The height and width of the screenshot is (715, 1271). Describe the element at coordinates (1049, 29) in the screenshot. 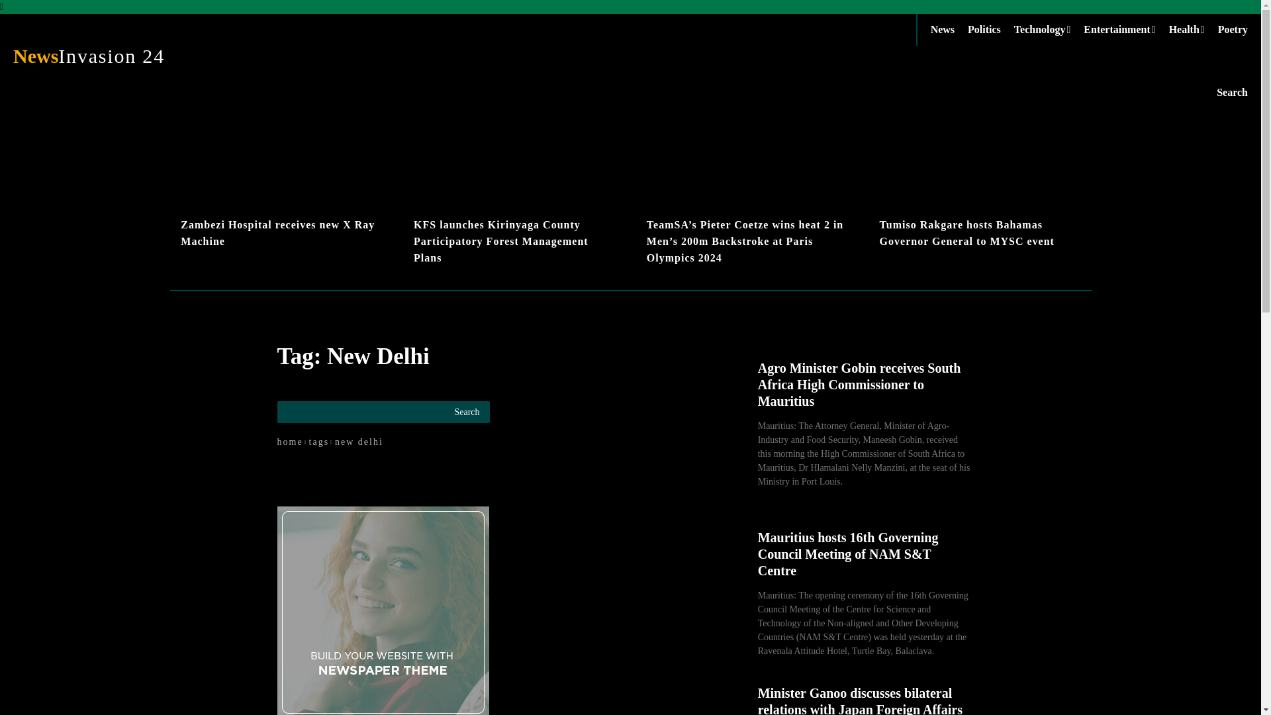

I see `Technology` at that location.